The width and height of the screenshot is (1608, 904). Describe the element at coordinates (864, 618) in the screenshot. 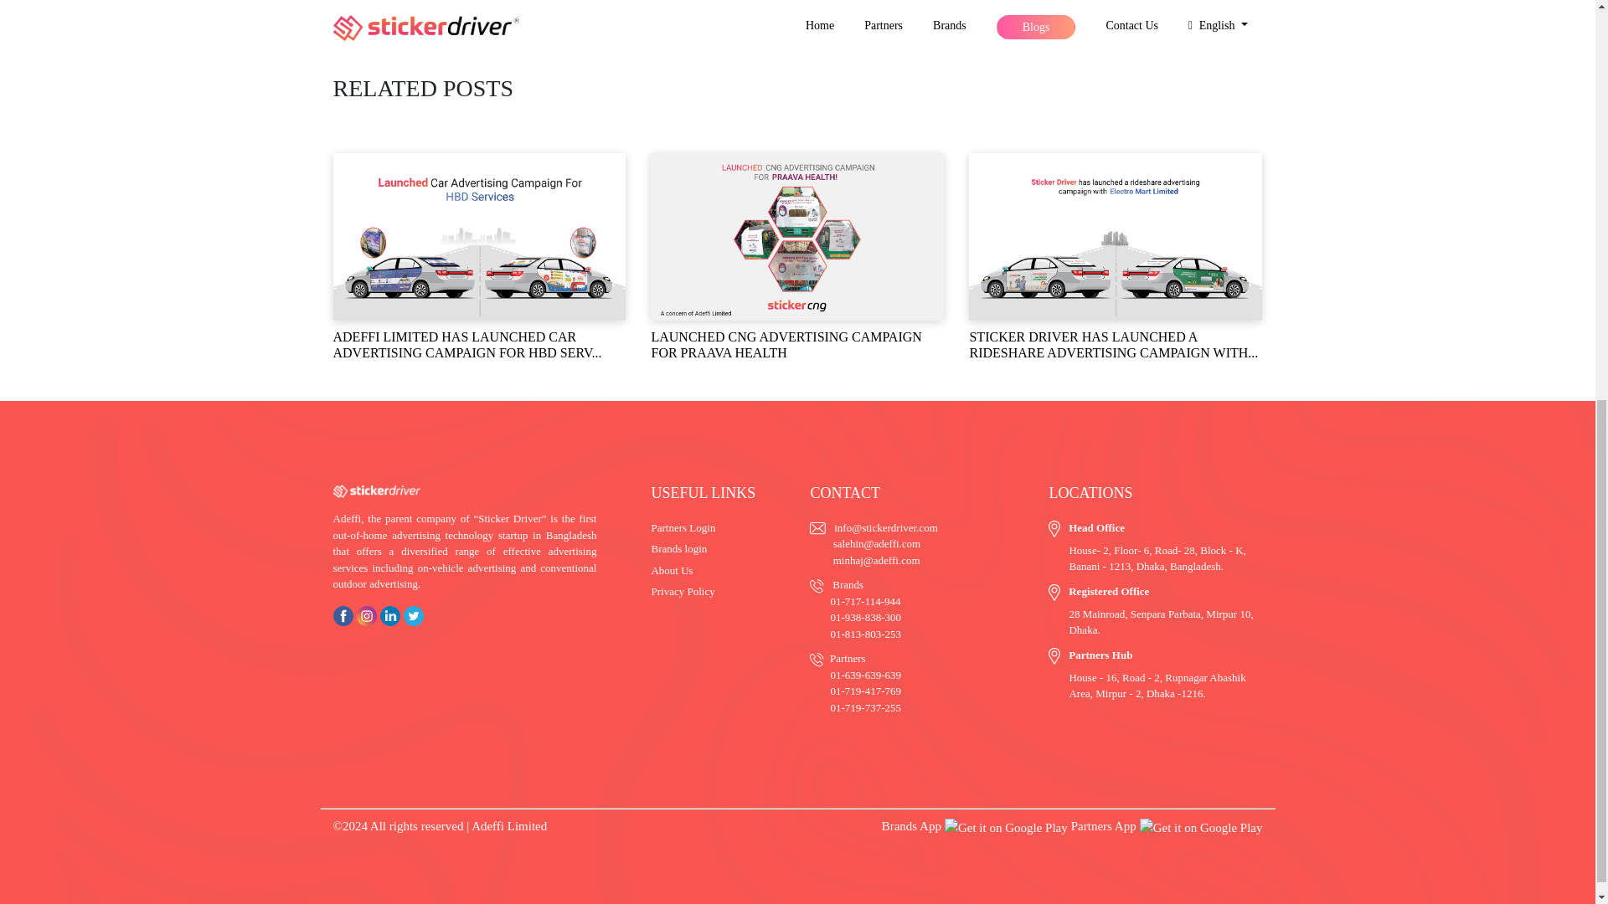

I see `01-938-838-300` at that location.